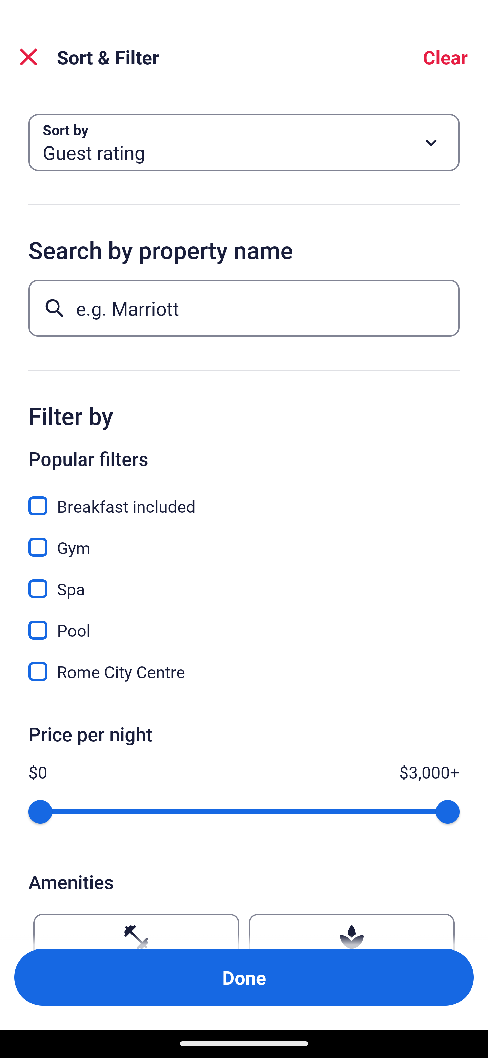 The height and width of the screenshot is (1058, 488). What do you see at coordinates (244, 540) in the screenshot?
I see `Gym, Gym` at bounding box center [244, 540].